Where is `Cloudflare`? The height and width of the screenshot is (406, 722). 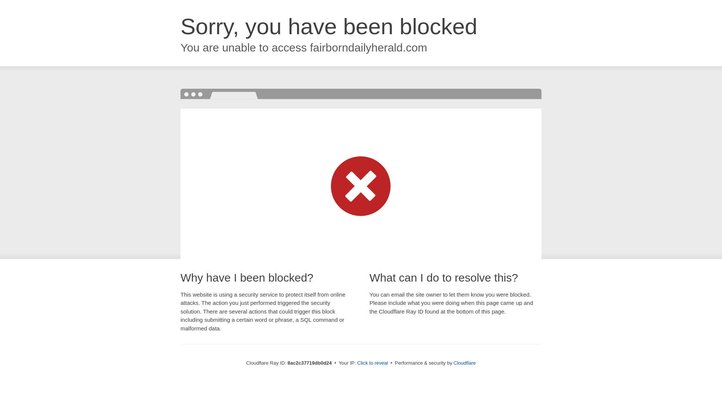 Cloudflare is located at coordinates (464, 363).